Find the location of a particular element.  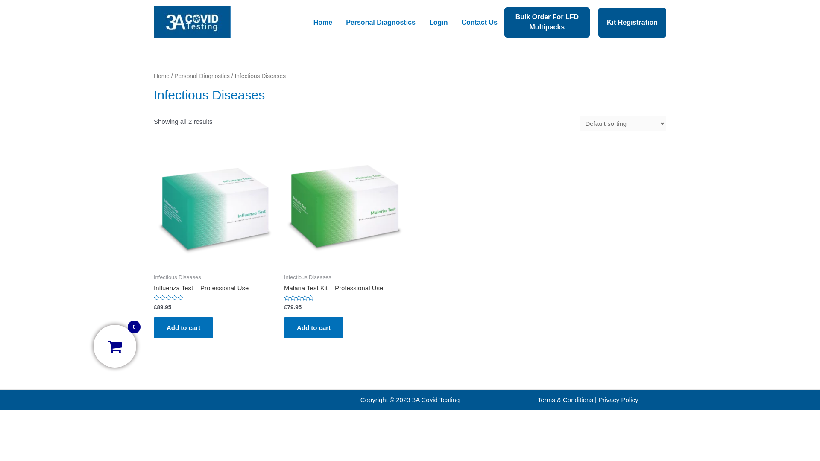

Privacy Policy is located at coordinates (618, 400).